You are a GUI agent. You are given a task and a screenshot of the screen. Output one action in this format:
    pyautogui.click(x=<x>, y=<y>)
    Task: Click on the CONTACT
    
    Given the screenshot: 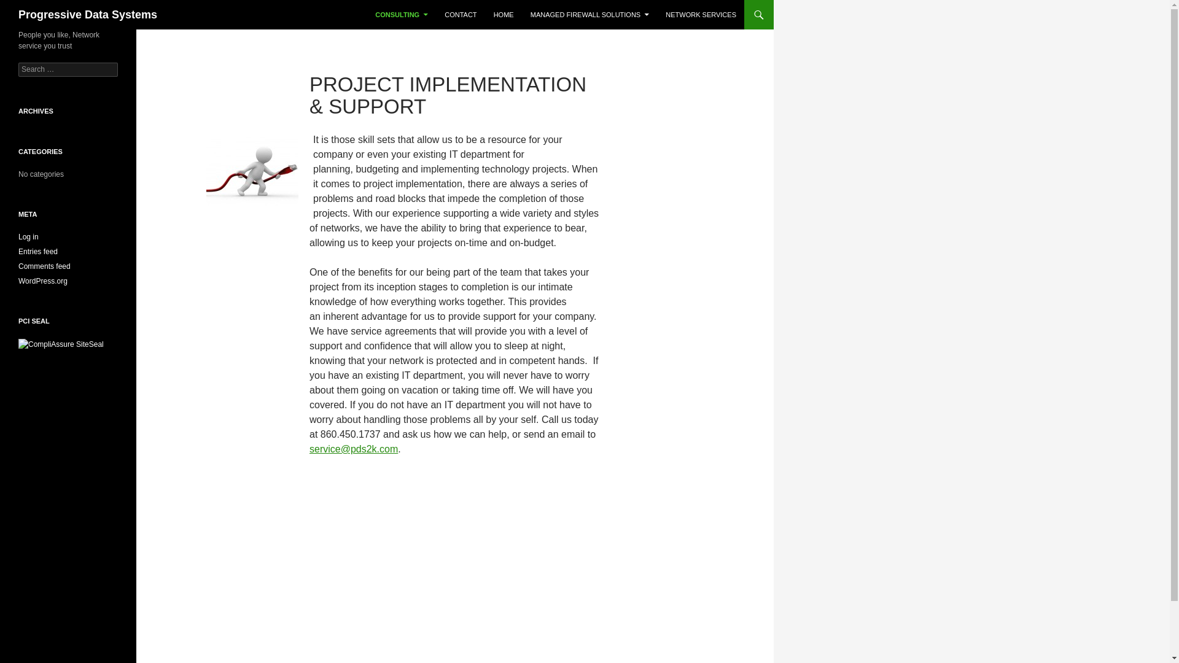 What is the action you would take?
    pyautogui.click(x=461, y=15)
    